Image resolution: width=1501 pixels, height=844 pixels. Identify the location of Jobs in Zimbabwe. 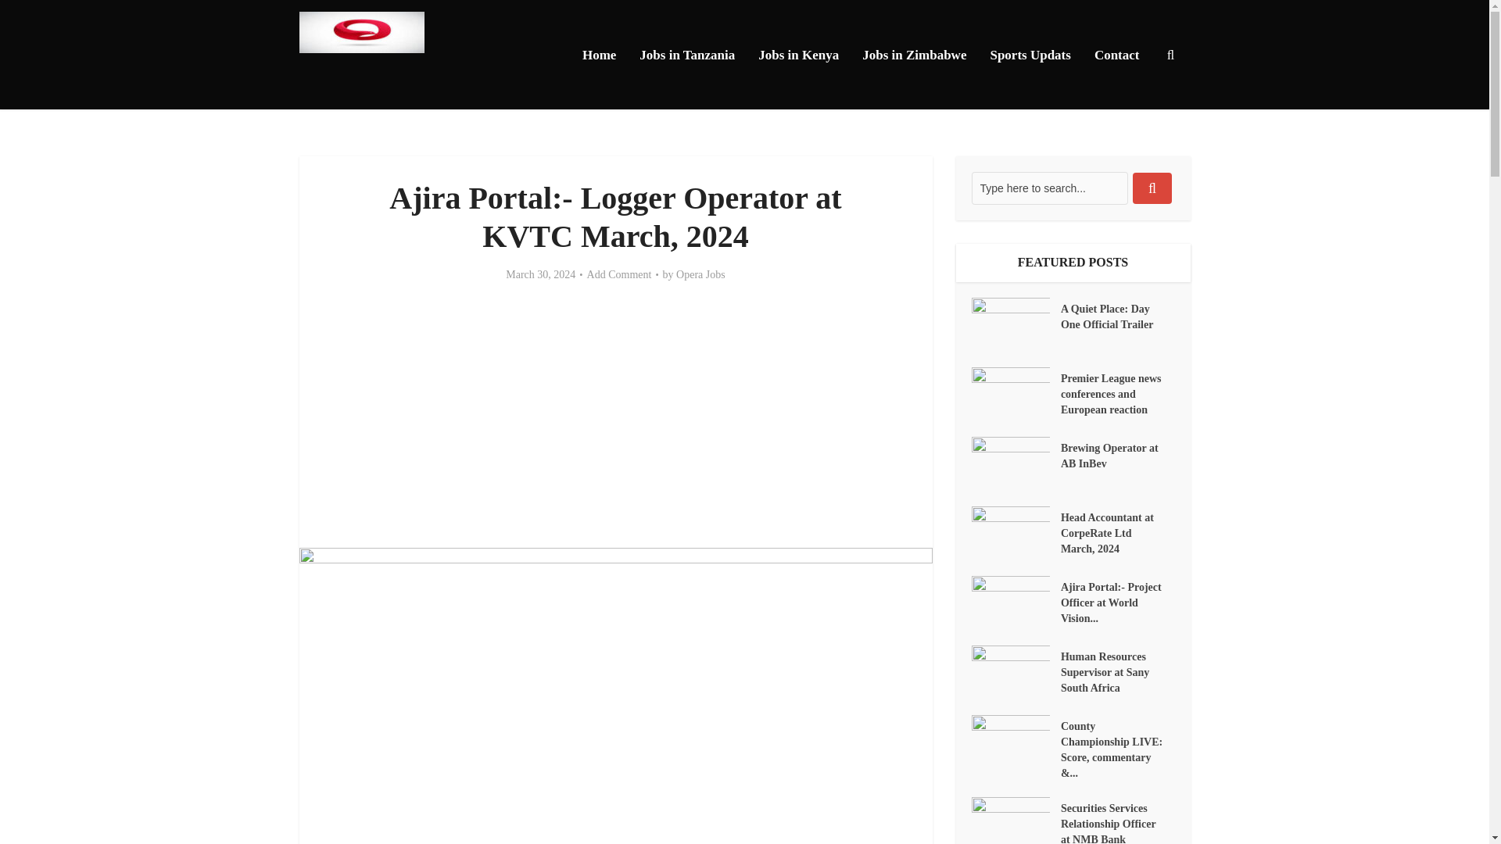
(915, 55).